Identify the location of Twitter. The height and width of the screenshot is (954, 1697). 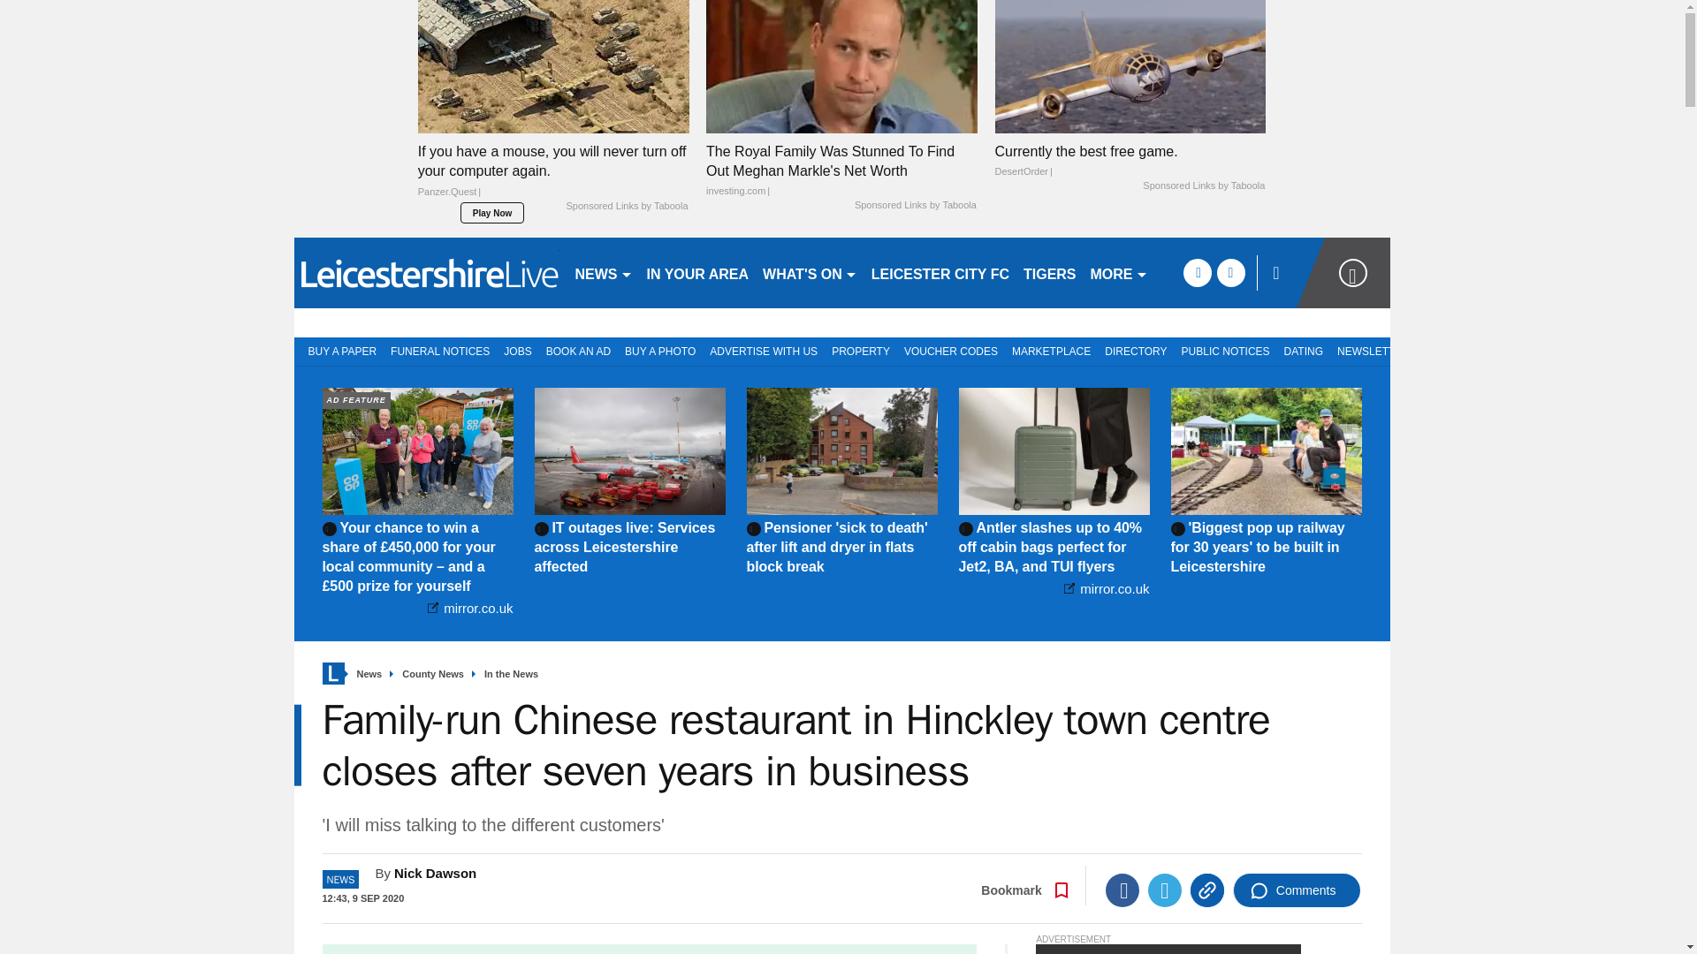
(1165, 890).